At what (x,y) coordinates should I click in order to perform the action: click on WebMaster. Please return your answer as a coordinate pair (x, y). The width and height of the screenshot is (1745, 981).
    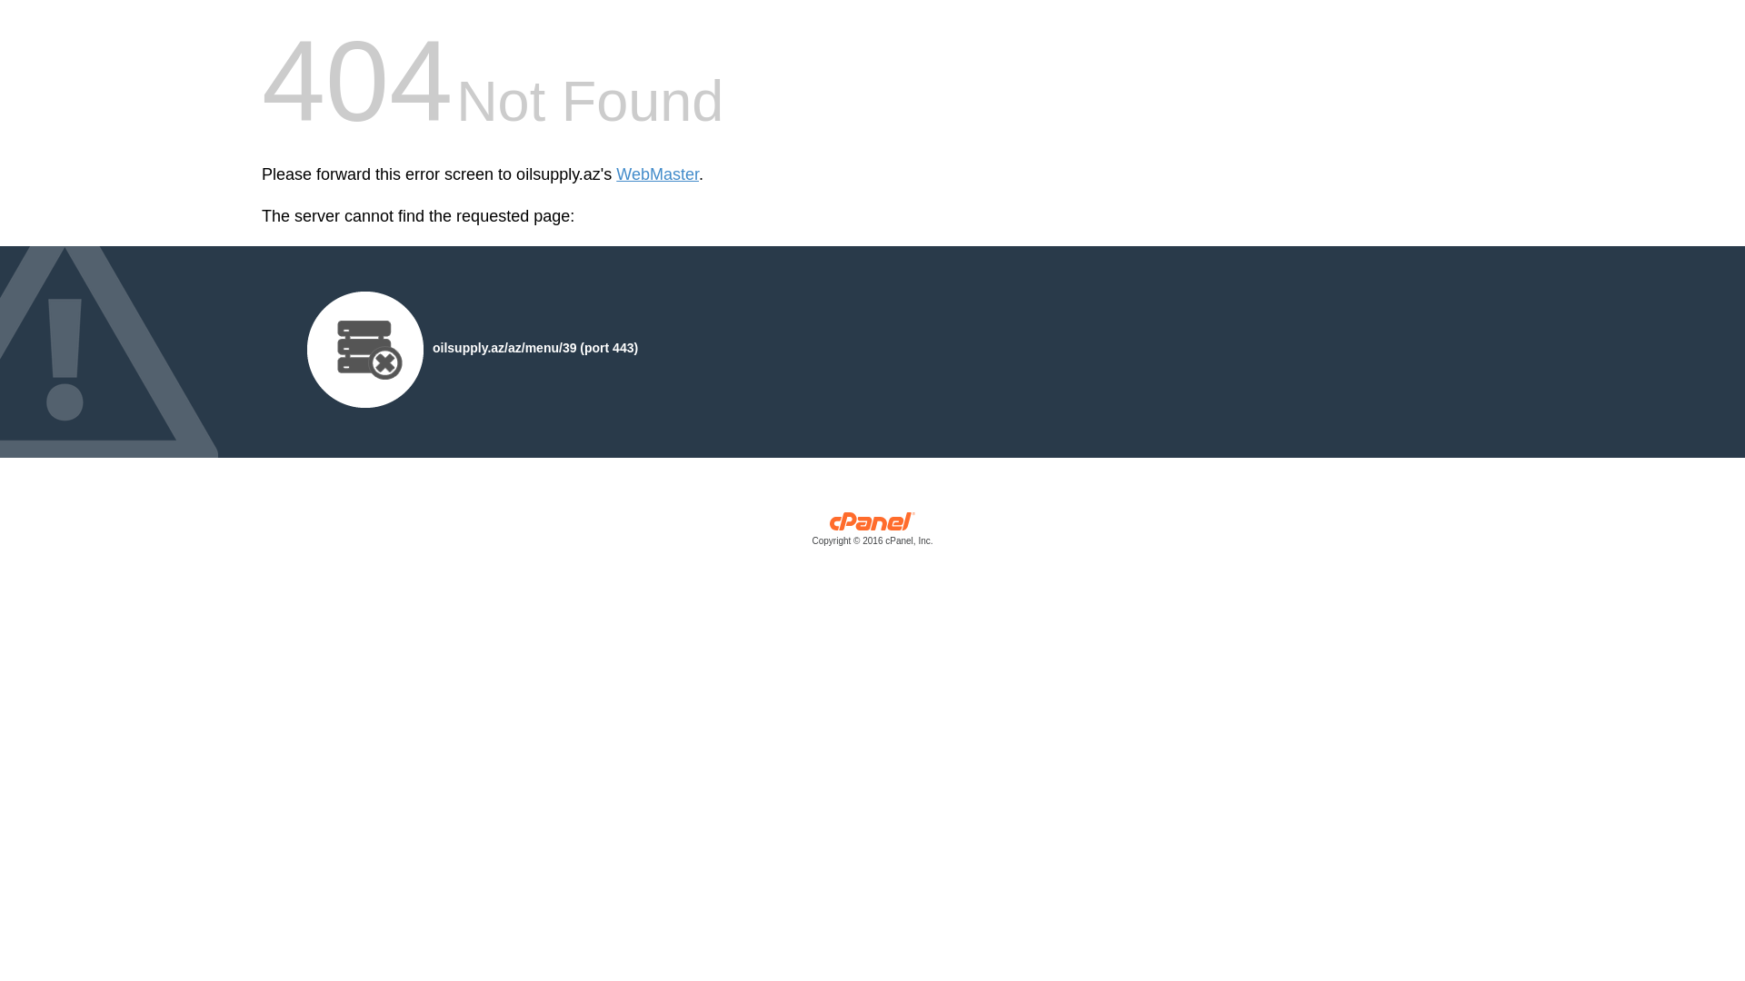
    Looking at the image, I should click on (658, 174).